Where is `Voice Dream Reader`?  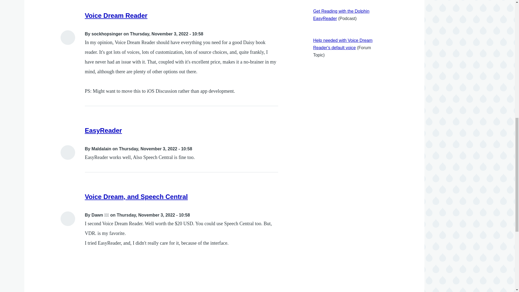 Voice Dream Reader is located at coordinates (116, 16).